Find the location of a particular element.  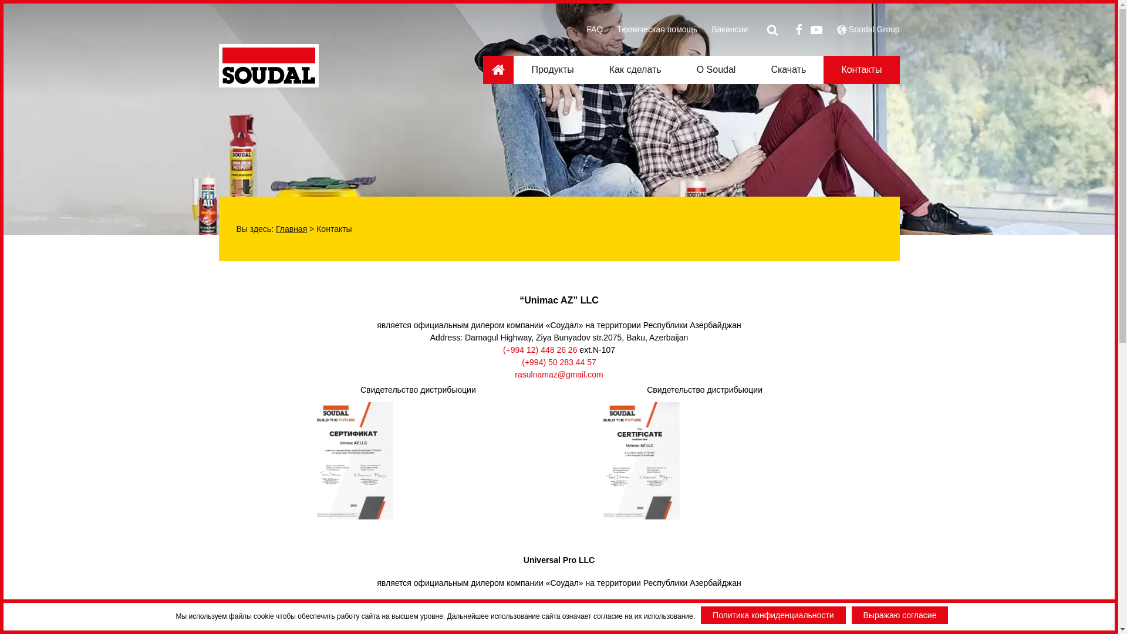

FAQ is located at coordinates (595, 29).